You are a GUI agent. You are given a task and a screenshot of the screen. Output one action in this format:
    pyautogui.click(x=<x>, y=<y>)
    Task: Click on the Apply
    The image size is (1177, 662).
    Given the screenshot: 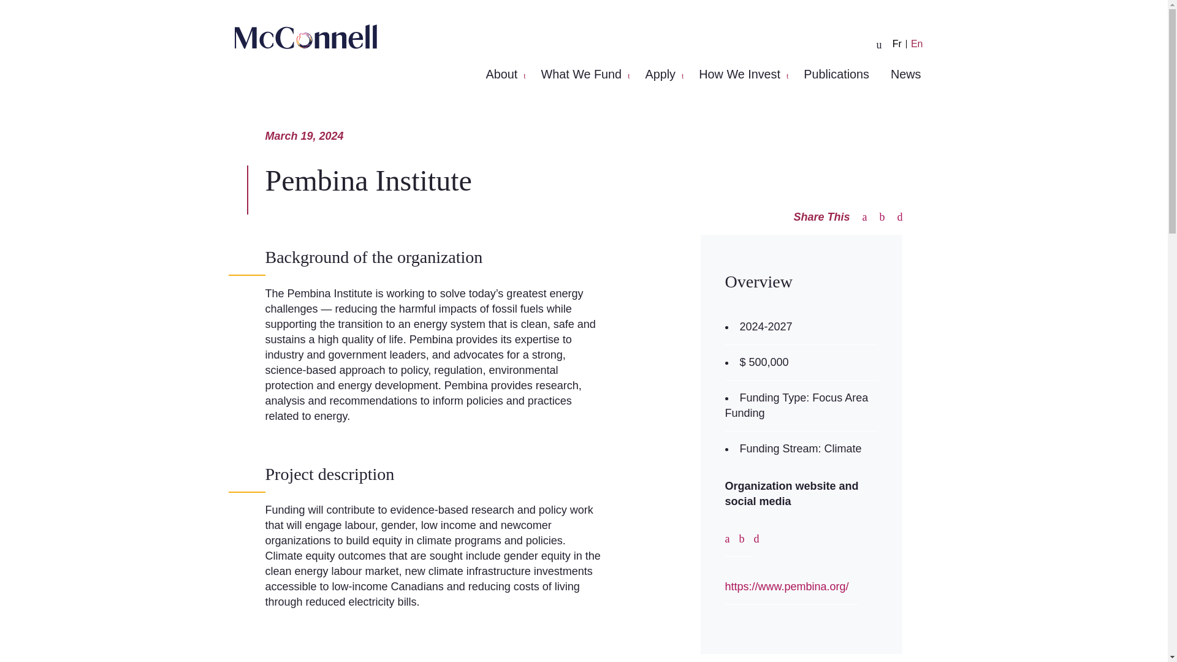 What is the action you would take?
    pyautogui.click(x=663, y=74)
    